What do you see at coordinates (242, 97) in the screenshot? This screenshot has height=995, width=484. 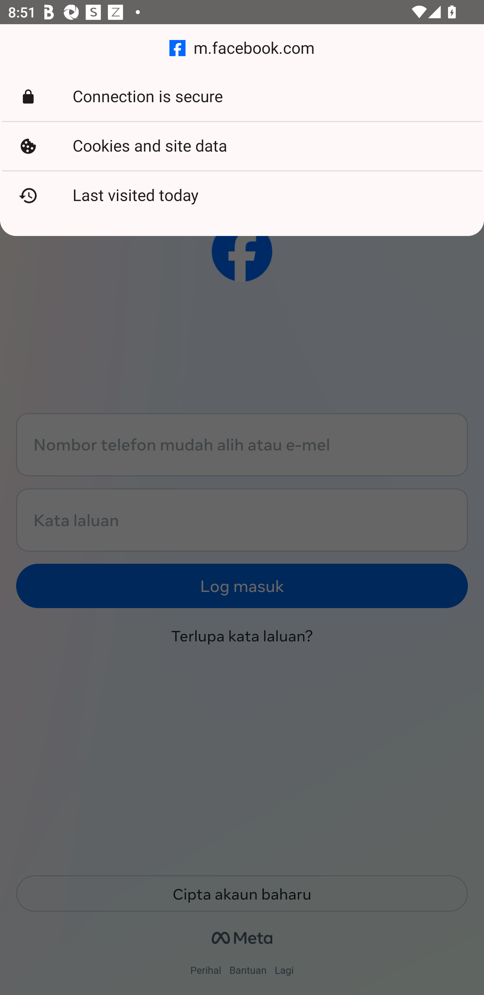 I see `Connection is secure` at bounding box center [242, 97].